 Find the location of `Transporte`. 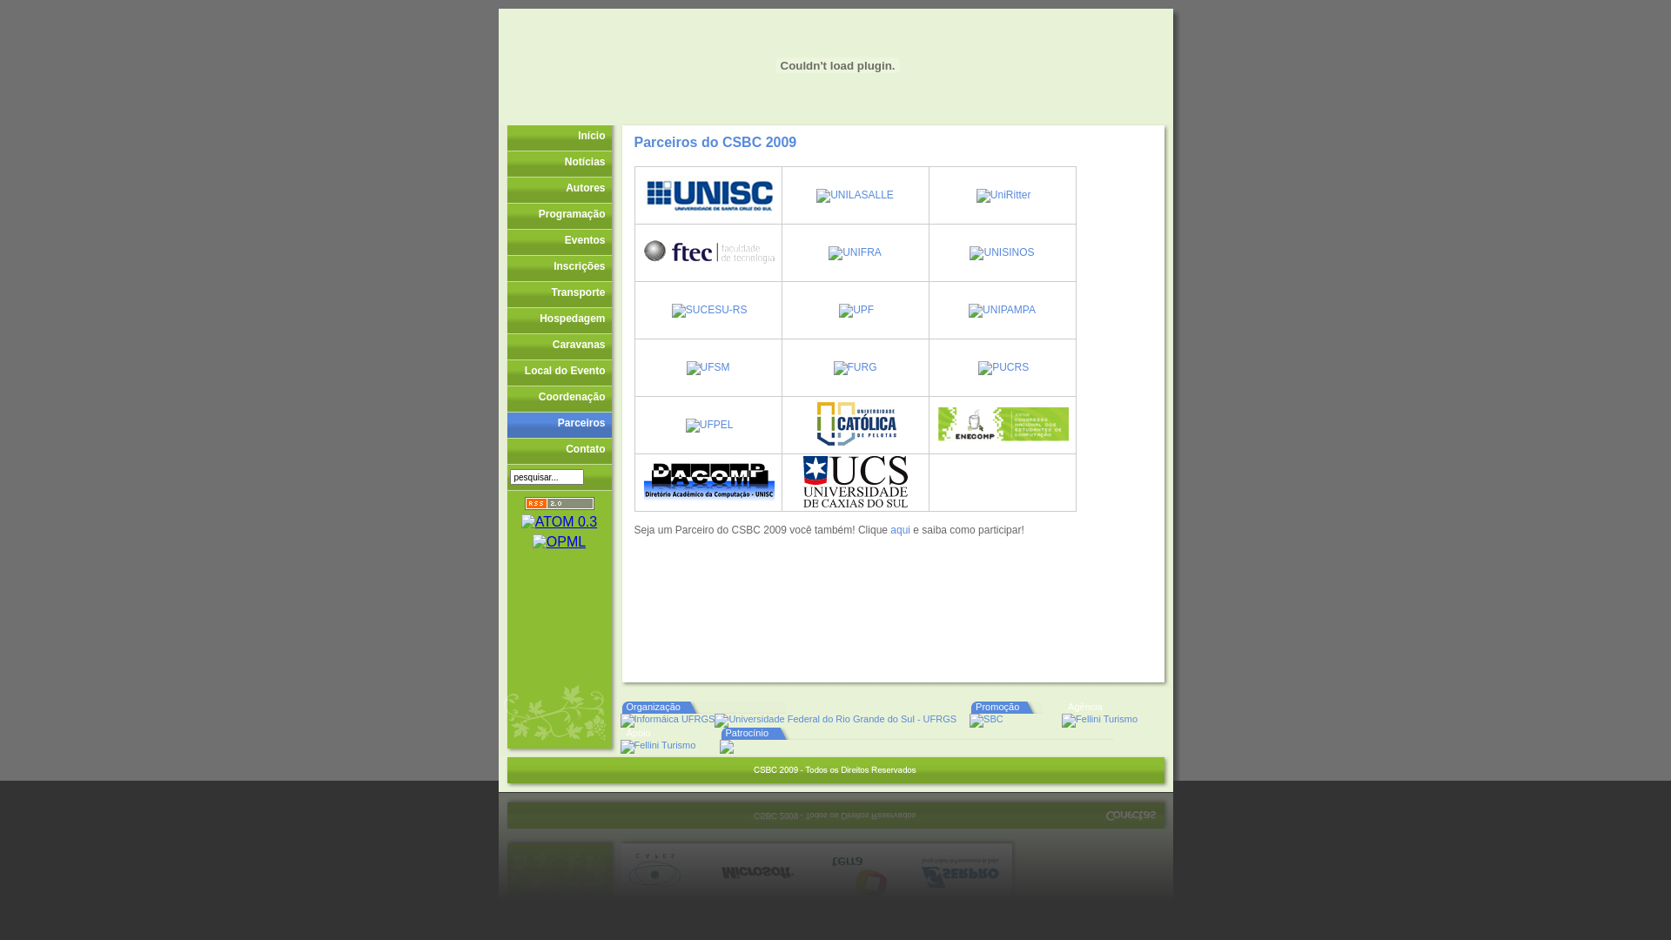

Transporte is located at coordinates (559, 294).